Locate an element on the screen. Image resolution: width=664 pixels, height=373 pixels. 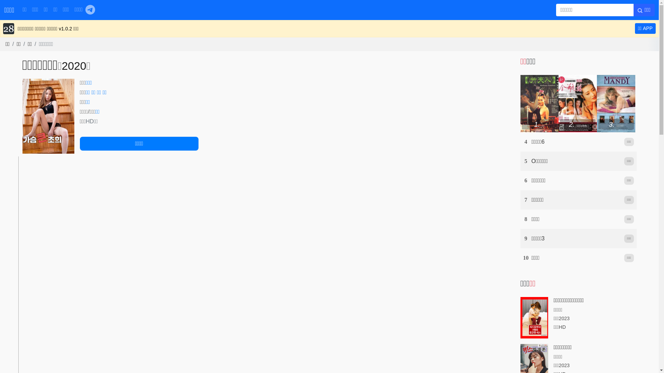
2020 is located at coordinates (74, 66).